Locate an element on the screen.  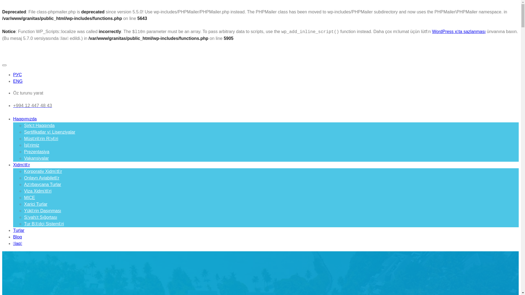
Bloq is located at coordinates (17, 237).